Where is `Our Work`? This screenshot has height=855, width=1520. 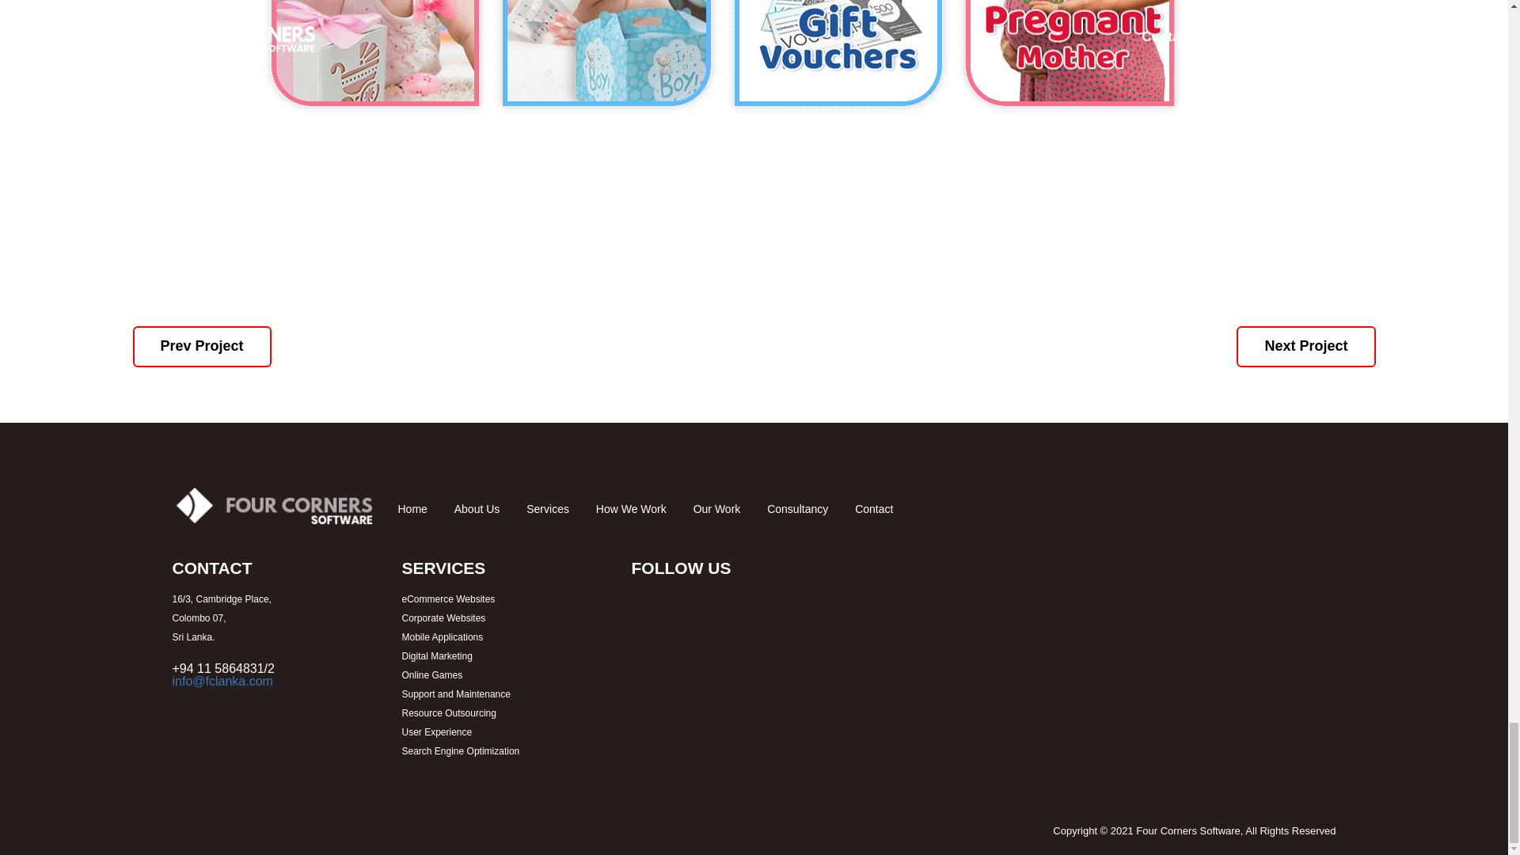
Our Work is located at coordinates (717, 509).